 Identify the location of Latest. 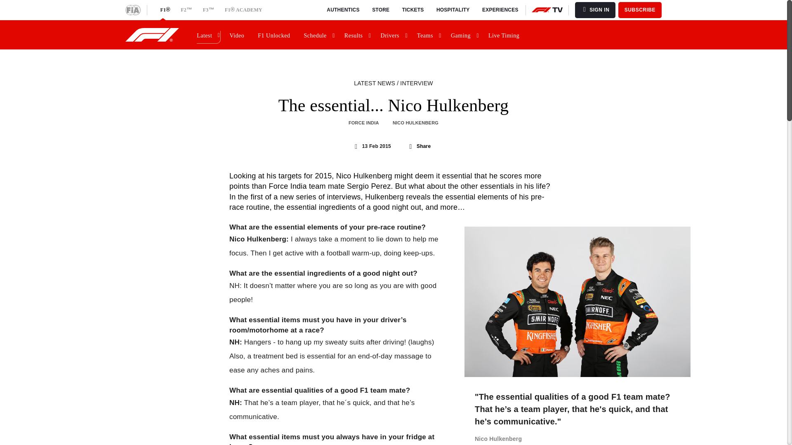
(208, 35).